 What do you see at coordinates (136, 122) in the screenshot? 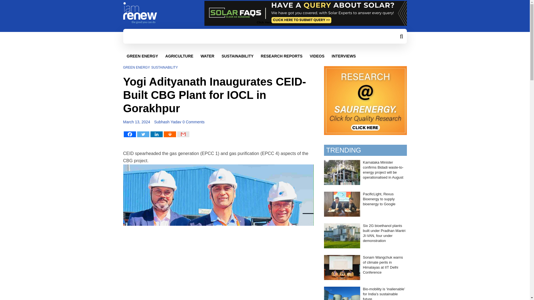
I see `March 13, 2024` at bounding box center [136, 122].